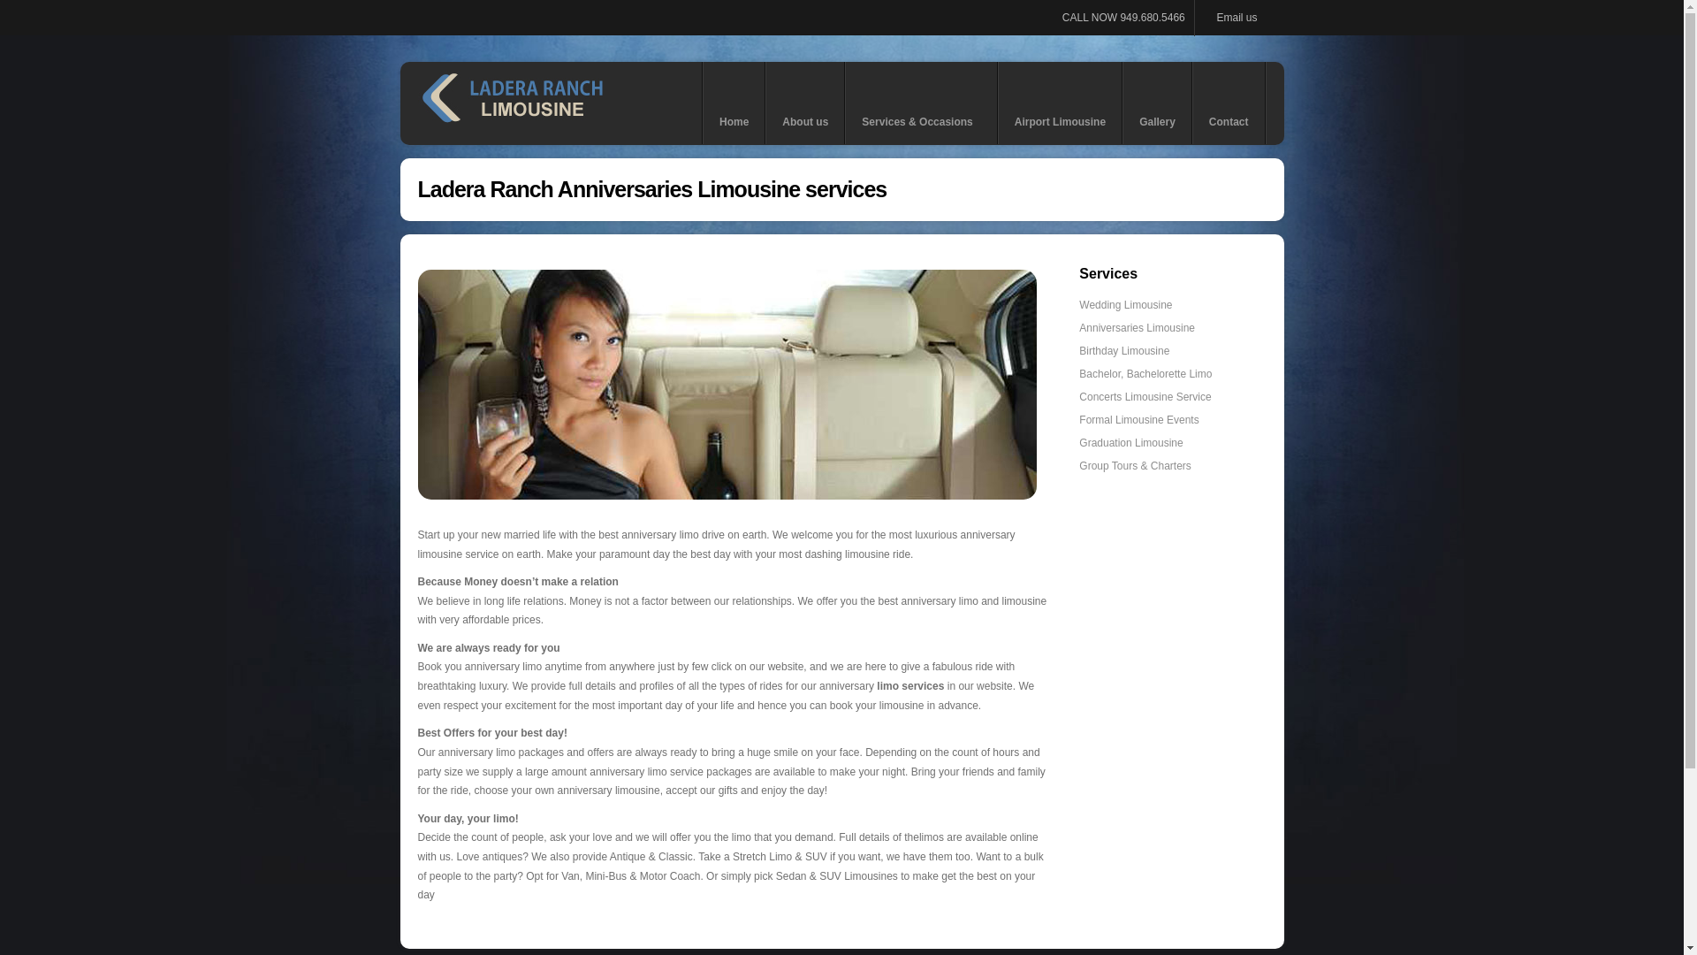  Describe the element at coordinates (727, 384) in the screenshot. I see `Ladera Ranch Limousine Service` at that location.